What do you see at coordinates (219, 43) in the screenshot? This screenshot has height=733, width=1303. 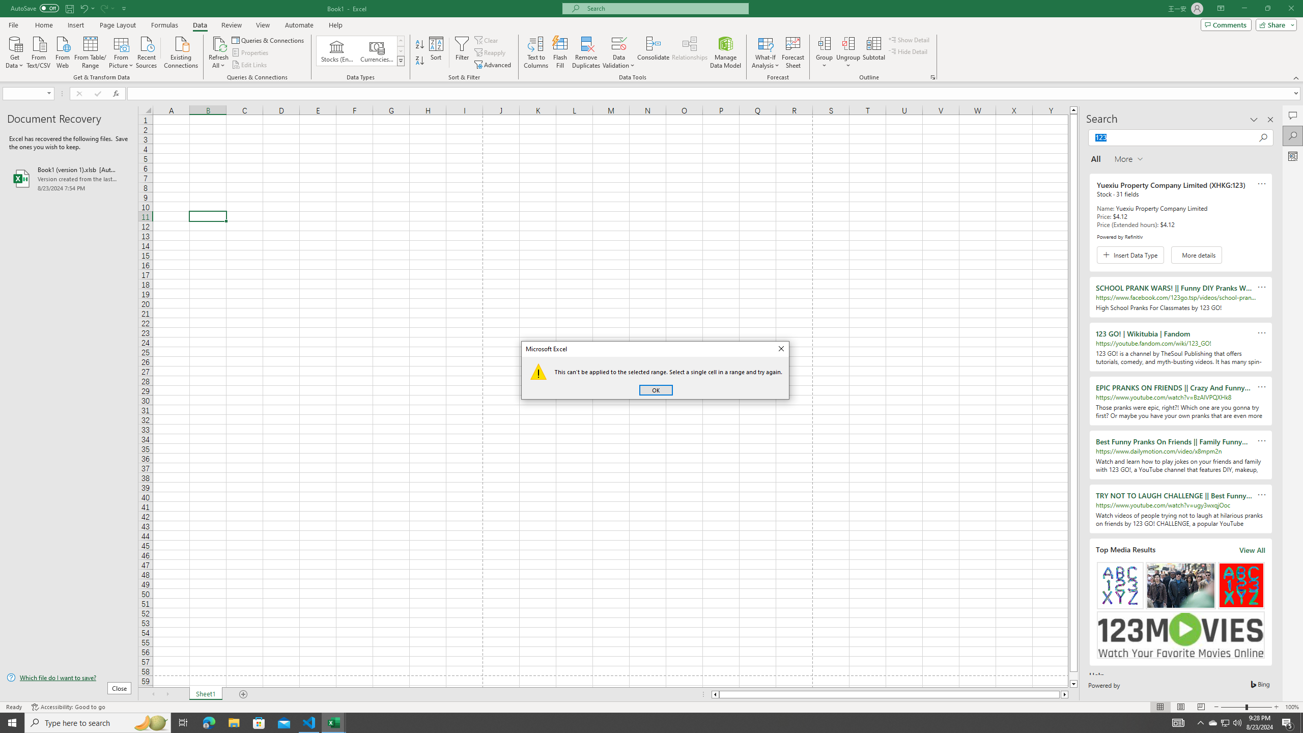 I see `Refresh All` at bounding box center [219, 43].